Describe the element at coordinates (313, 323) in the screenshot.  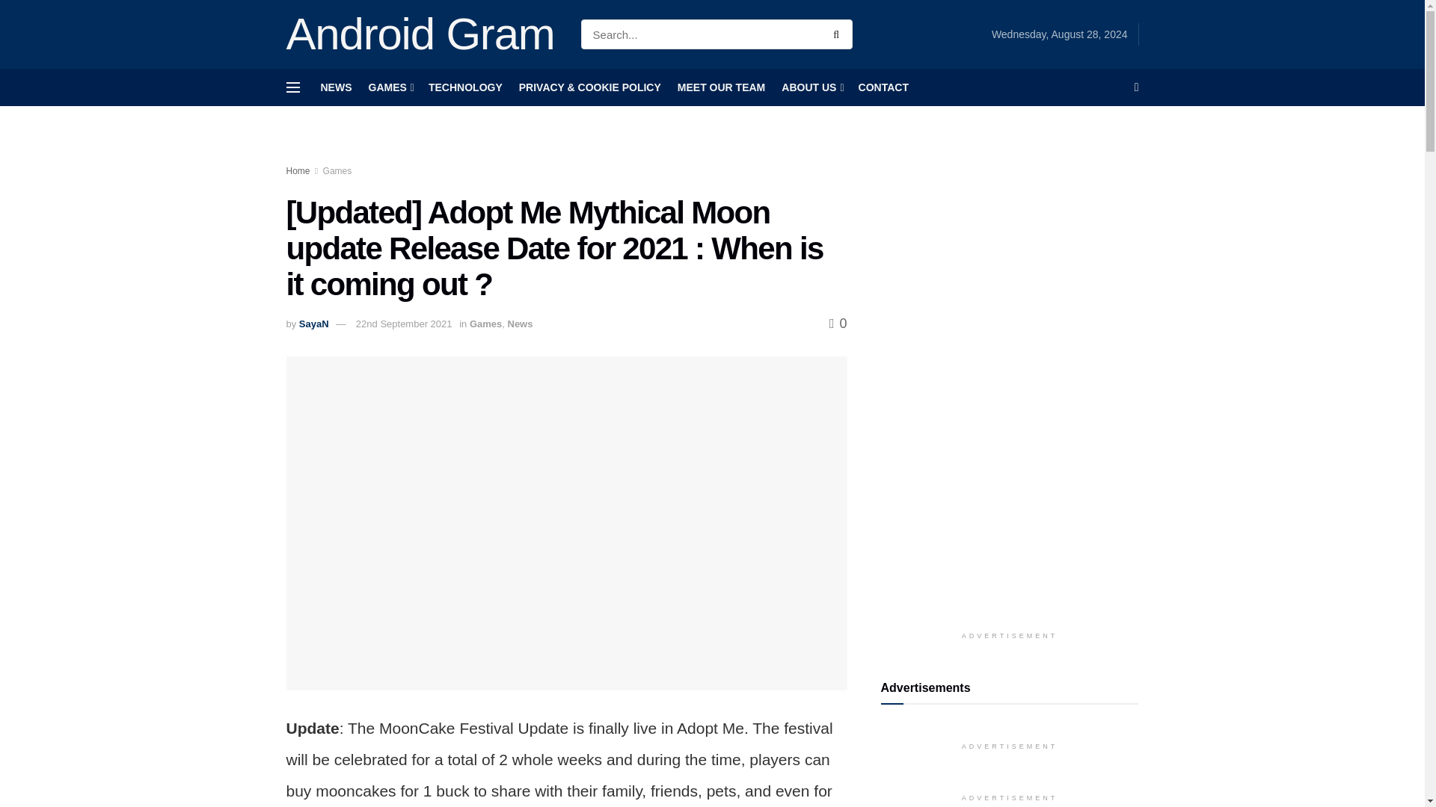
I see `SayaN` at that location.